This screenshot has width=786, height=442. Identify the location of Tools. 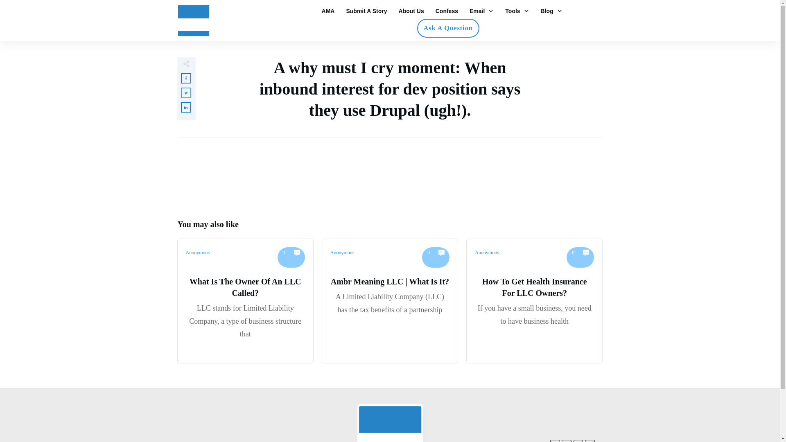
(517, 11).